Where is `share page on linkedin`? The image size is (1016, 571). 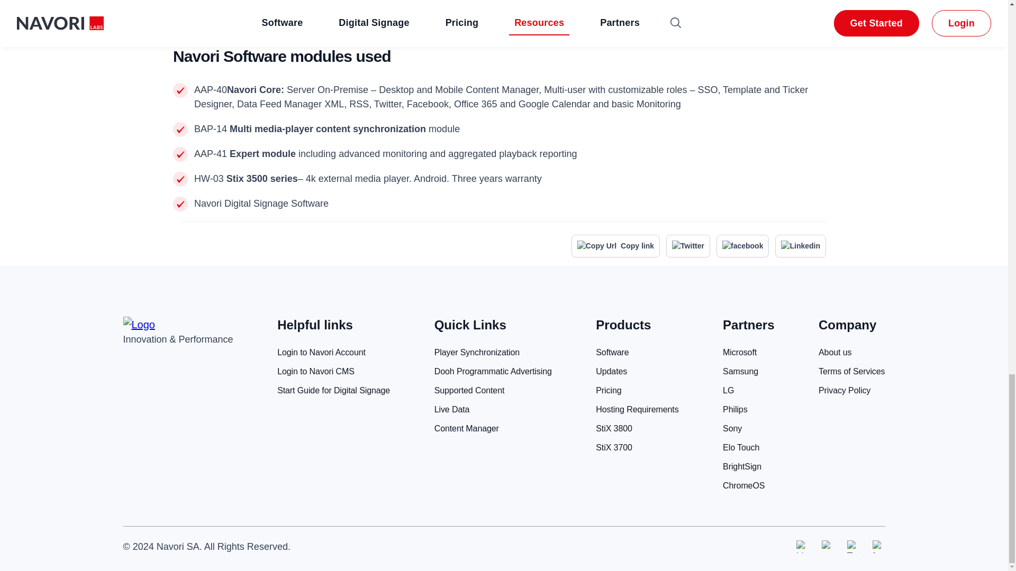 share page on linkedin is located at coordinates (800, 246).